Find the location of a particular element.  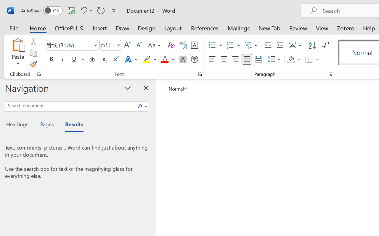

AutoSave is located at coordinates (41, 11).